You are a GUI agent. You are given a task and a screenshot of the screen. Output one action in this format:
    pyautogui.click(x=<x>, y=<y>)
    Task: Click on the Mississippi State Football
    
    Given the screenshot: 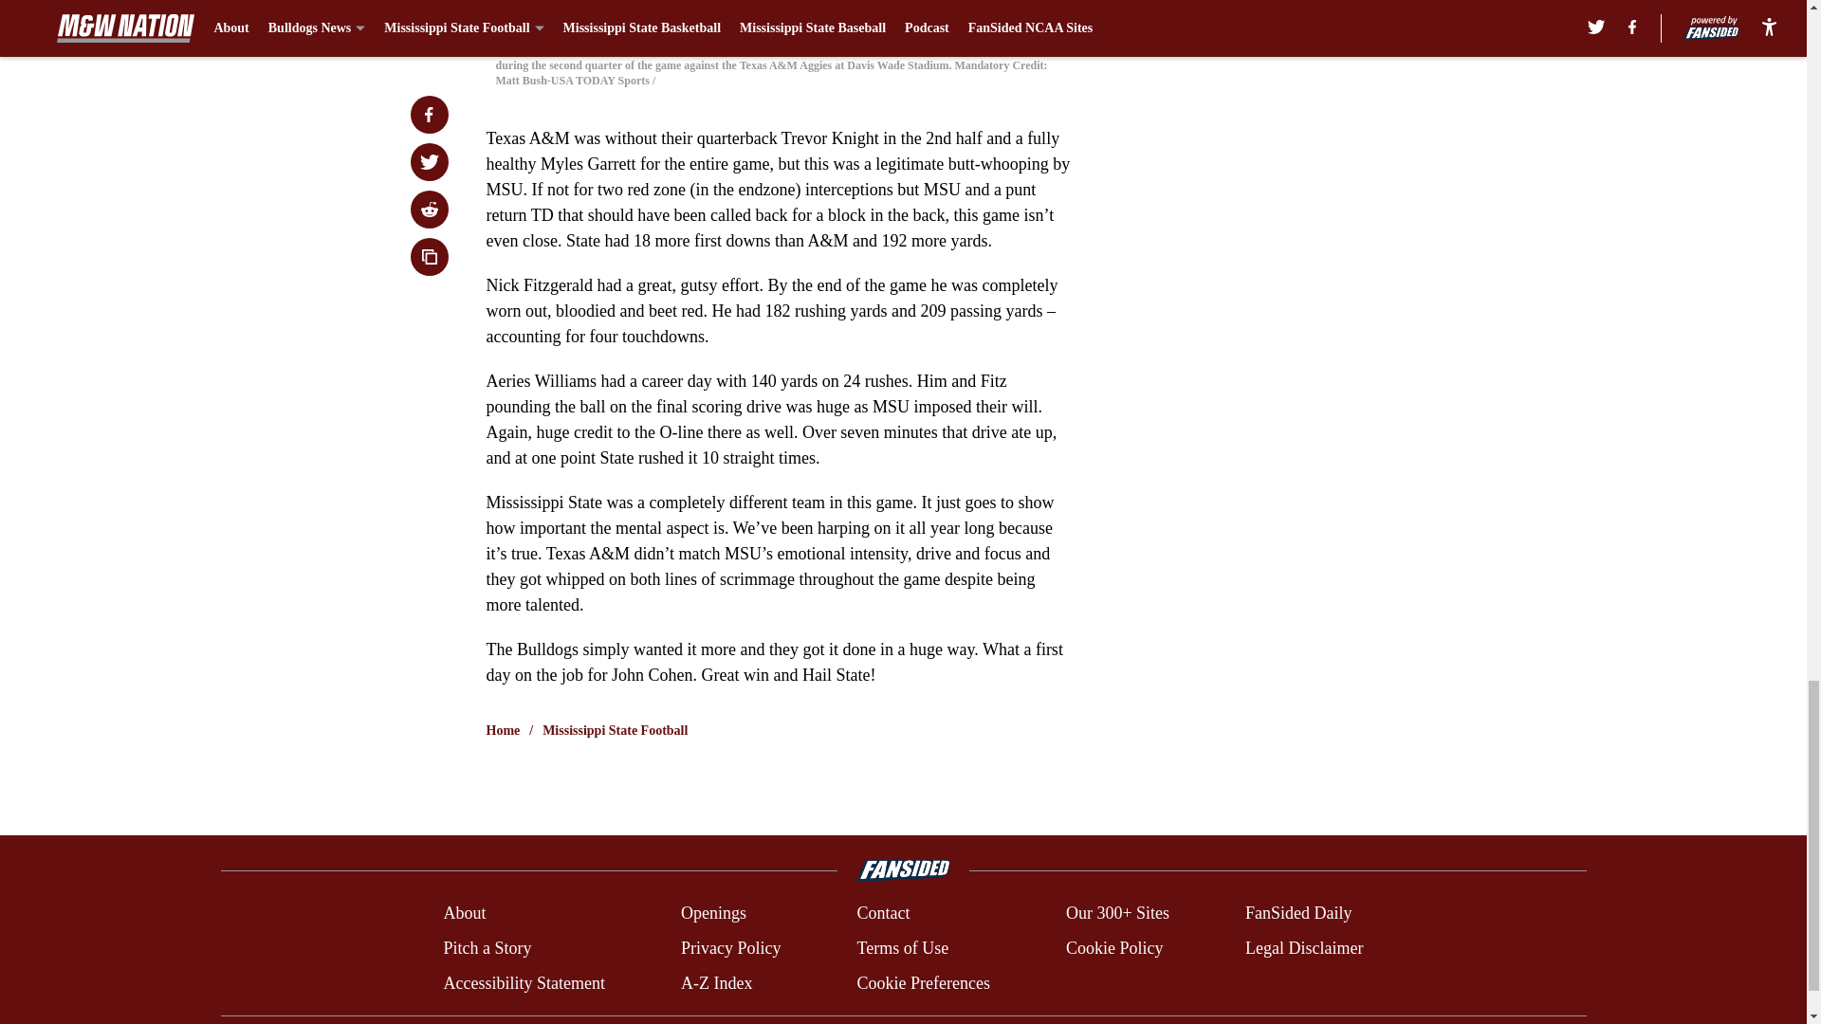 What is the action you would take?
    pyautogui.click(x=615, y=730)
    